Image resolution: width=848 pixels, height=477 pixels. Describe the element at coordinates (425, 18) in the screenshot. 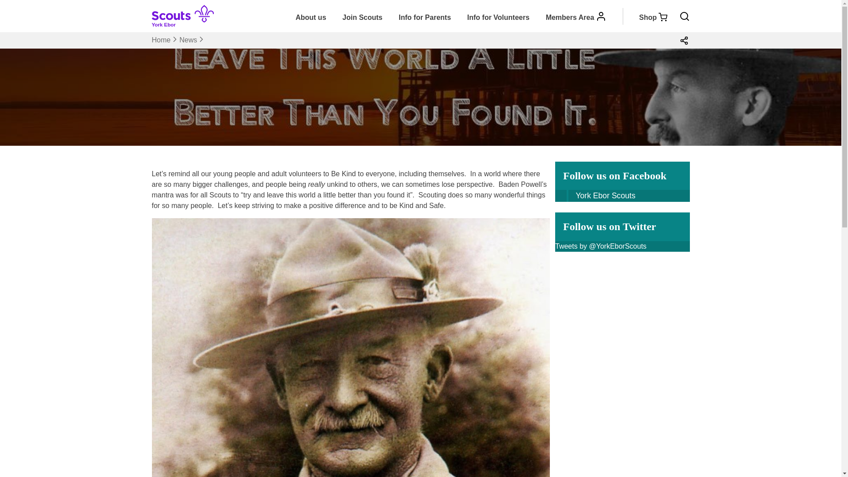

I see `Info for Parents` at that location.